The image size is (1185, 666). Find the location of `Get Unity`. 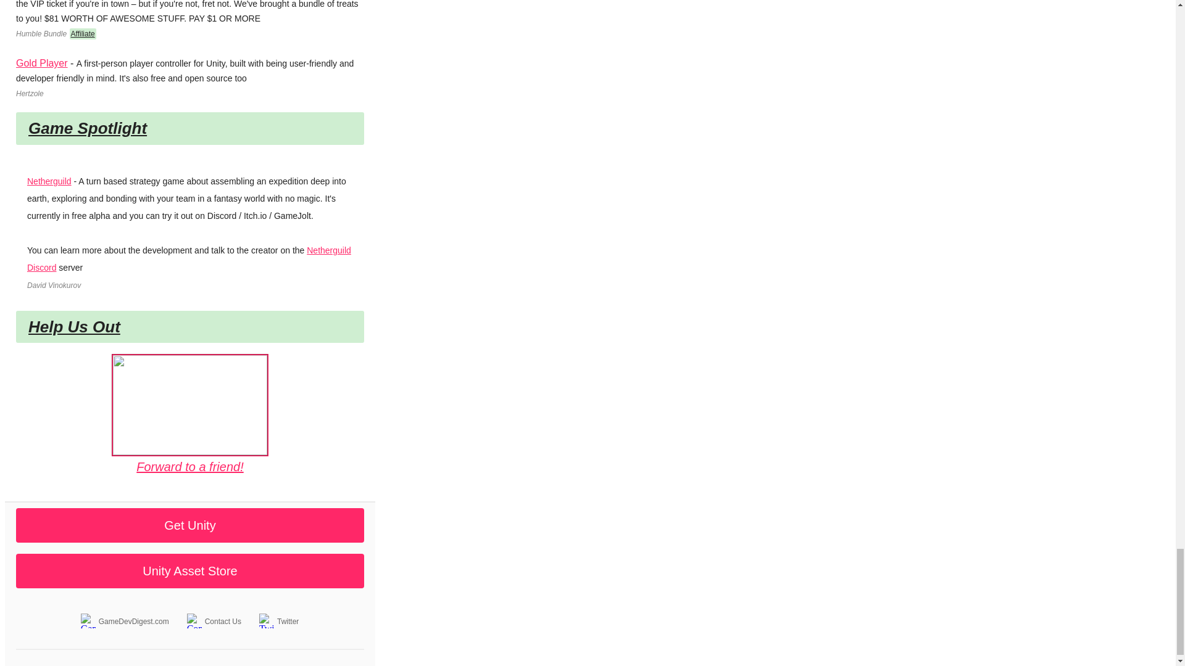

Get Unity is located at coordinates (190, 525).